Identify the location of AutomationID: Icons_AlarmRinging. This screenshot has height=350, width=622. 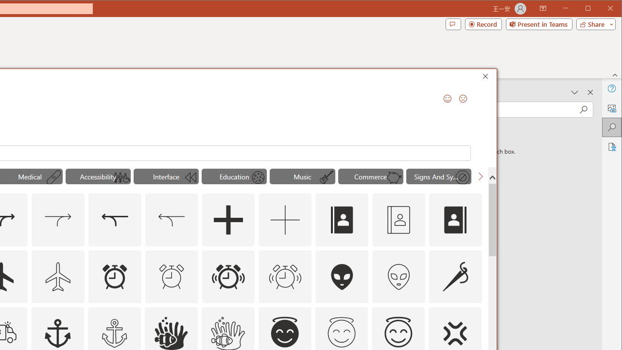
(228, 276).